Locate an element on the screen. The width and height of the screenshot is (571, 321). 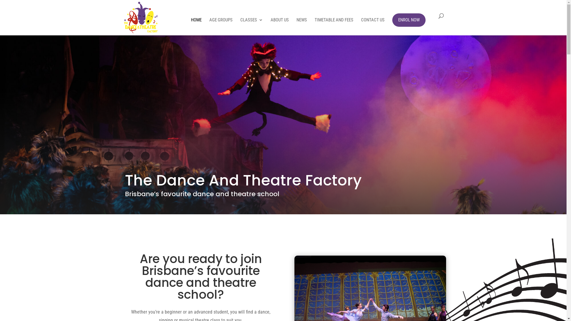
CLASSES is located at coordinates (252, 27).